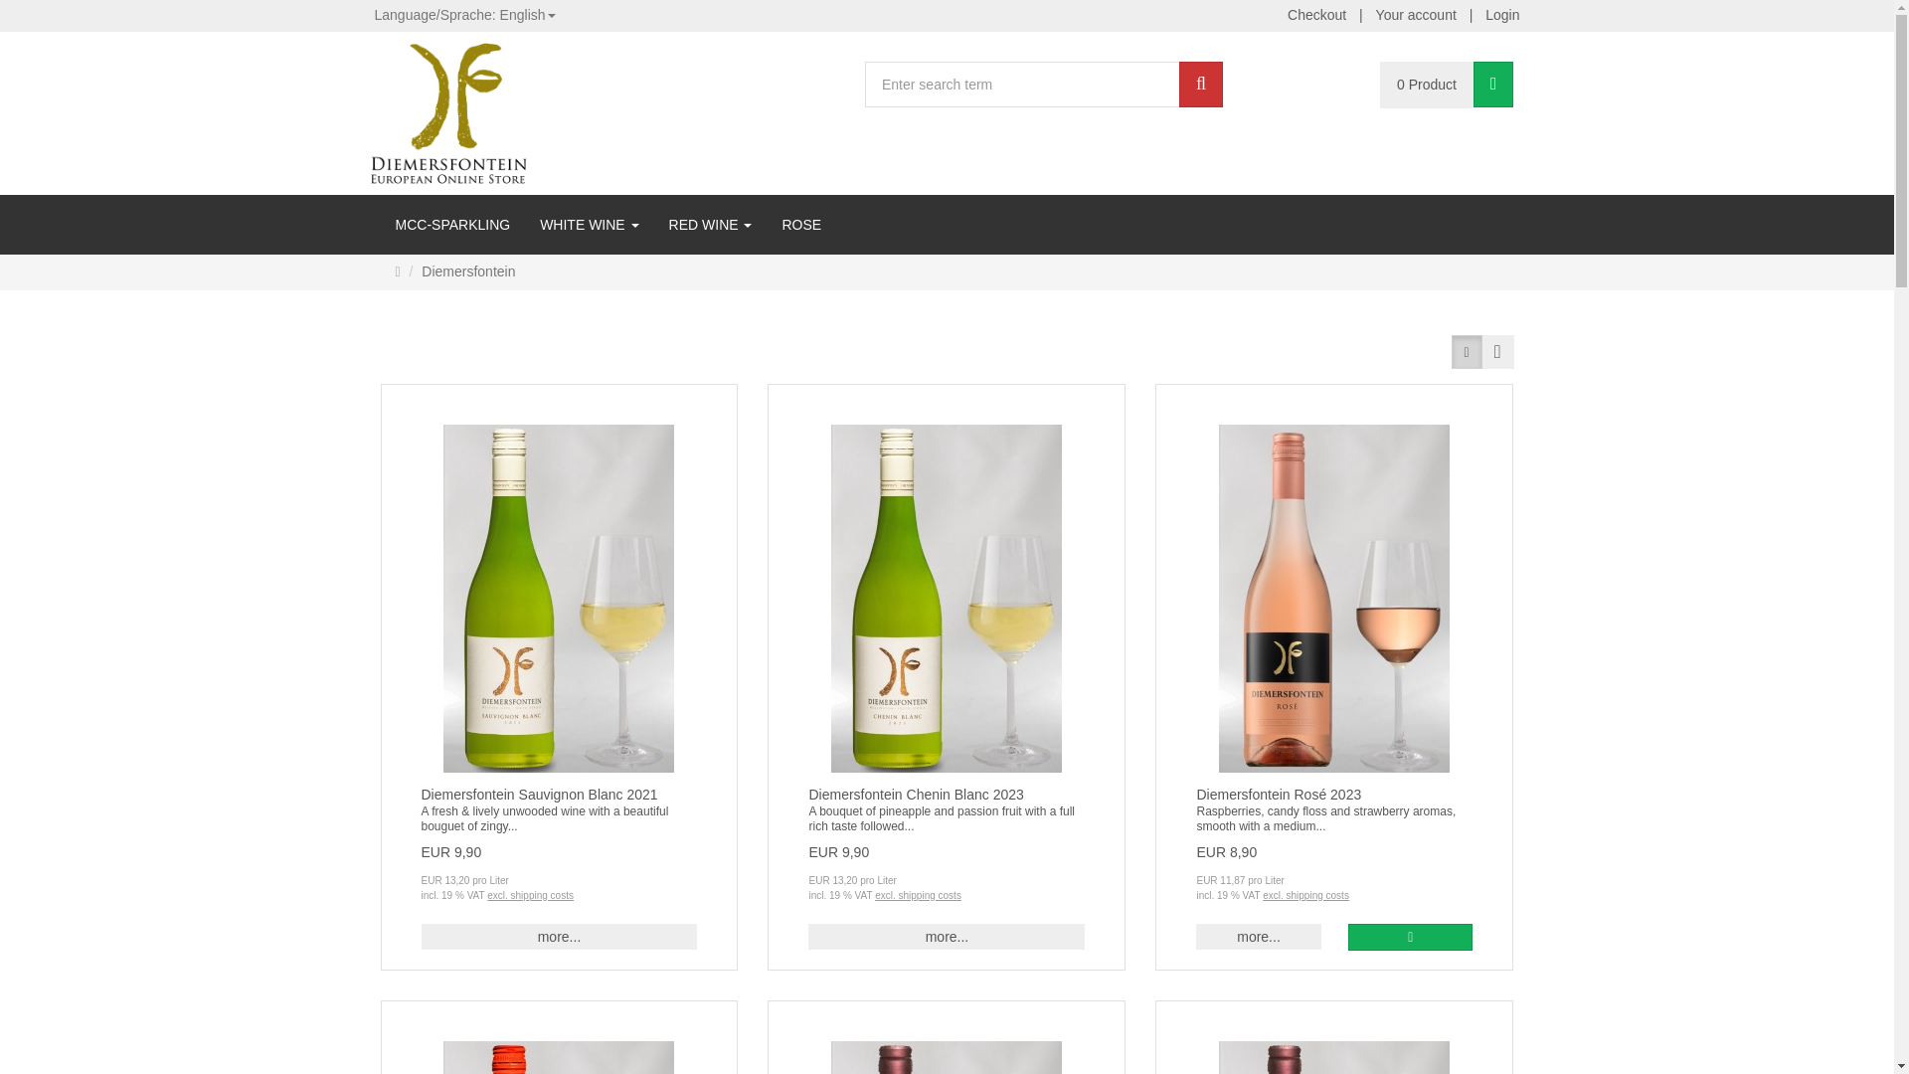  Describe the element at coordinates (459, 272) in the screenshot. I see `Diemersfontein` at that location.